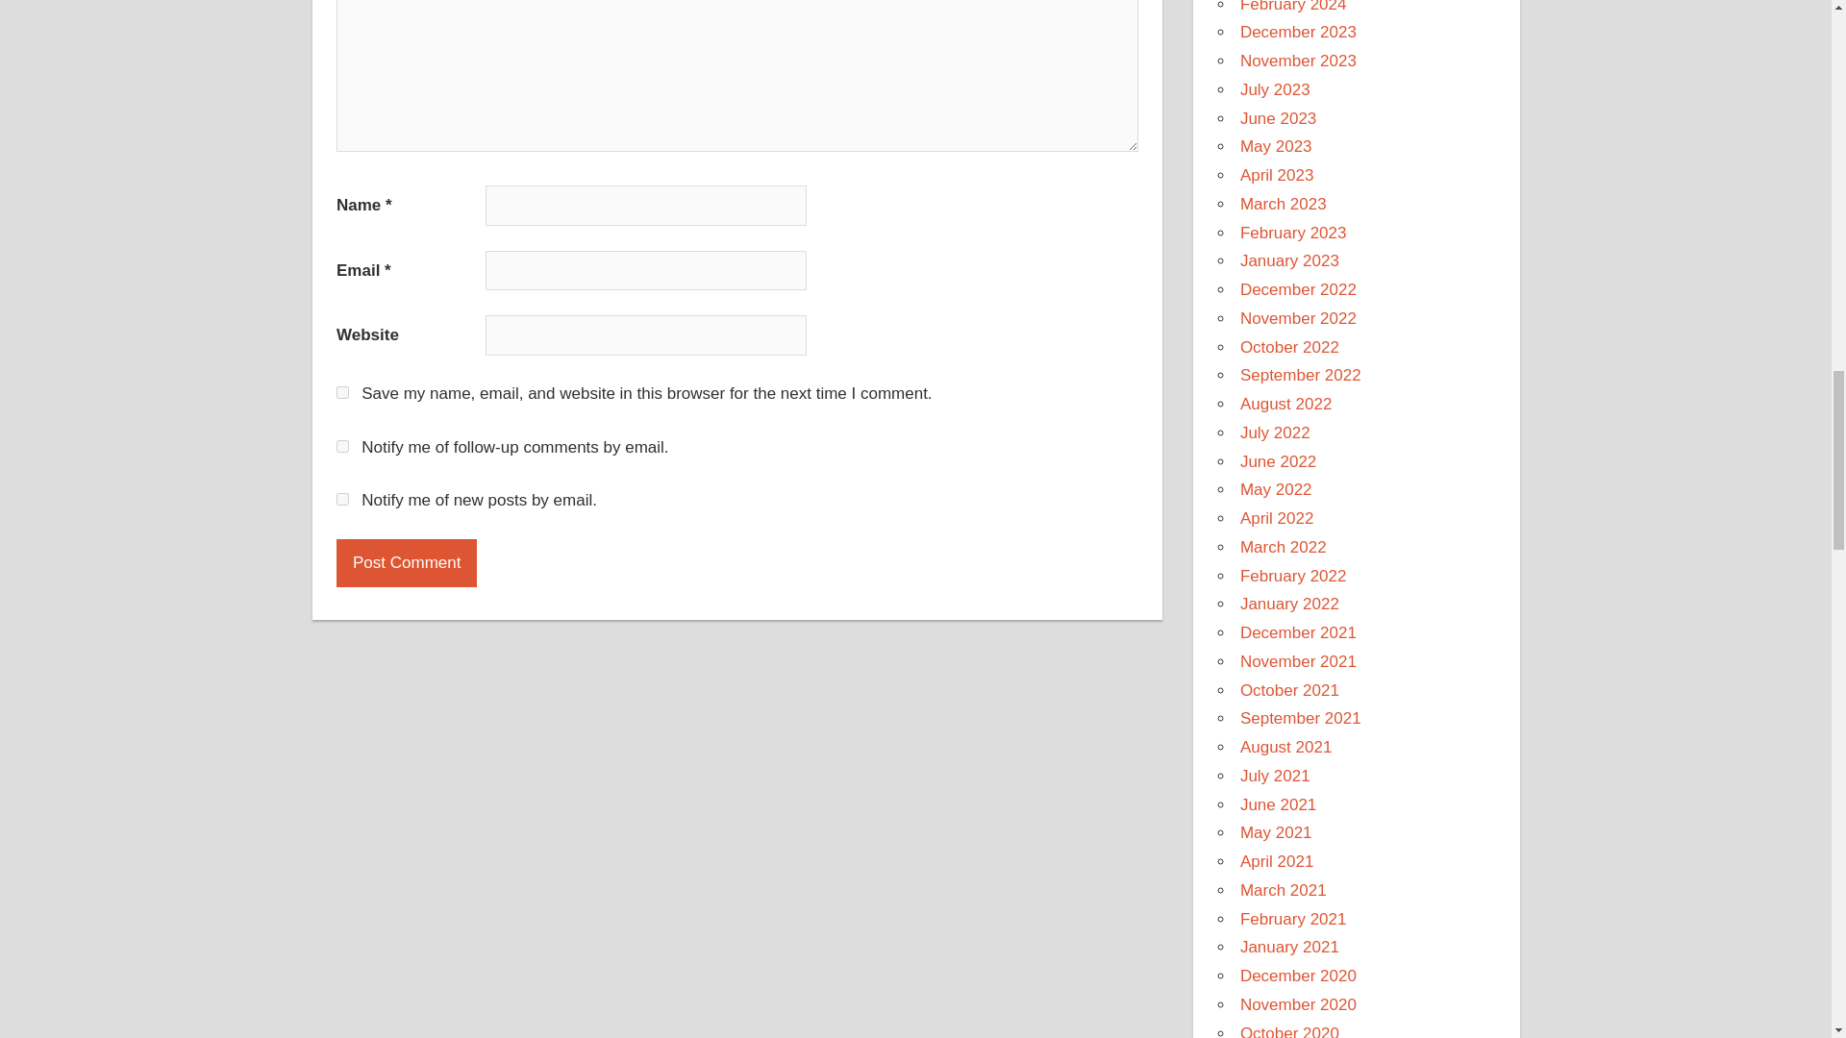  What do you see at coordinates (342, 392) in the screenshot?
I see `yes` at bounding box center [342, 392].